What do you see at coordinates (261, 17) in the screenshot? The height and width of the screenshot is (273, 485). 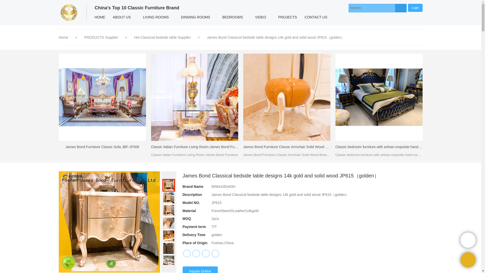 I see `VIDEO` at bounding box center [261, 17].